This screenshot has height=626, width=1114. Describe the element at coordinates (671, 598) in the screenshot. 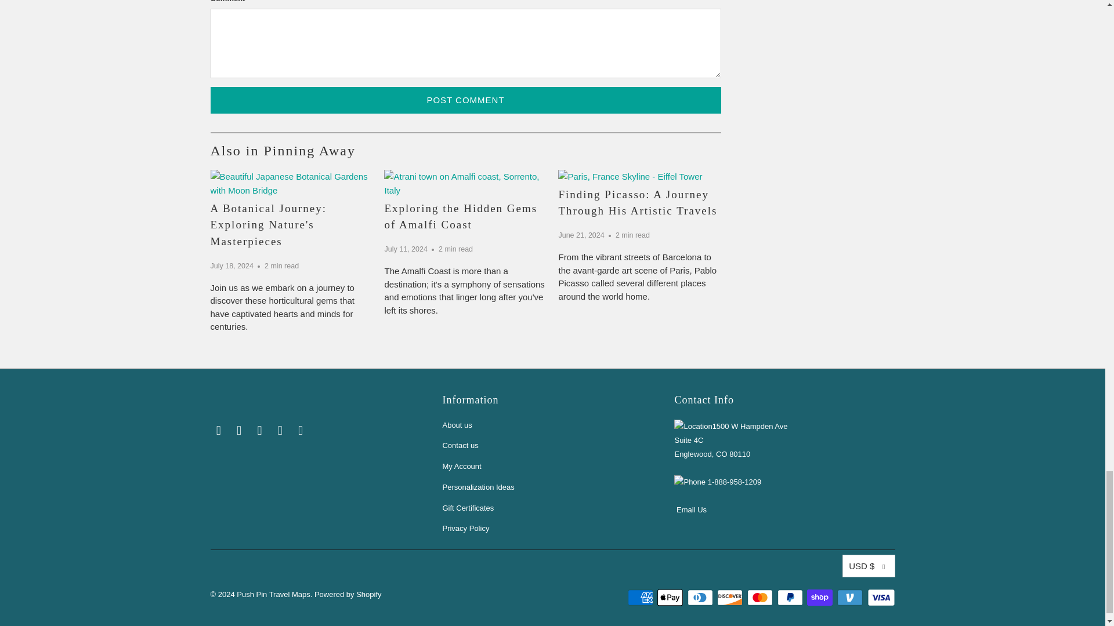

I see `Apple Pay` at that location.